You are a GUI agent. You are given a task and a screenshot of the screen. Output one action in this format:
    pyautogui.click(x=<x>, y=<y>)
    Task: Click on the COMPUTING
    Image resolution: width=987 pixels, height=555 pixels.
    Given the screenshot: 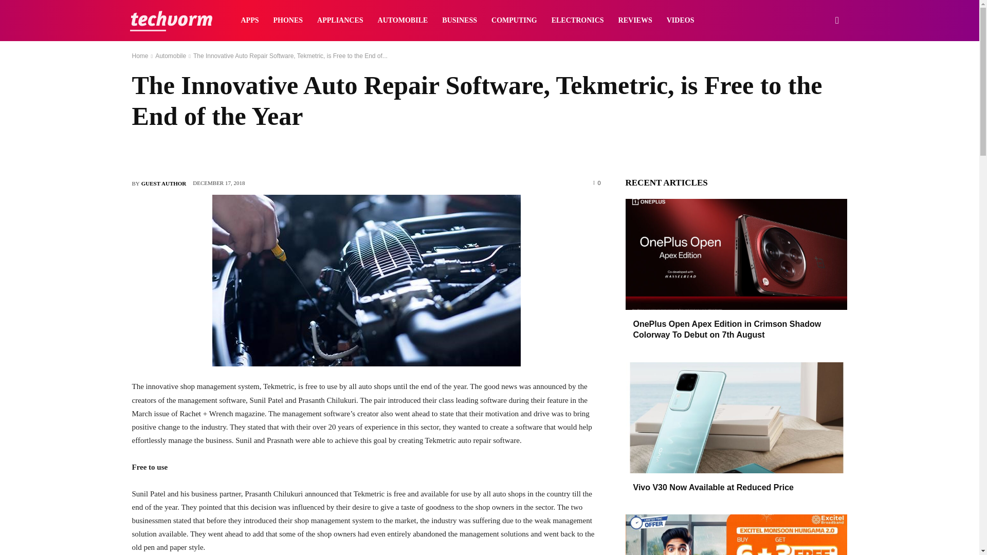 What is the action you would take?
    pyautogui.click(x=514, y=21)
    